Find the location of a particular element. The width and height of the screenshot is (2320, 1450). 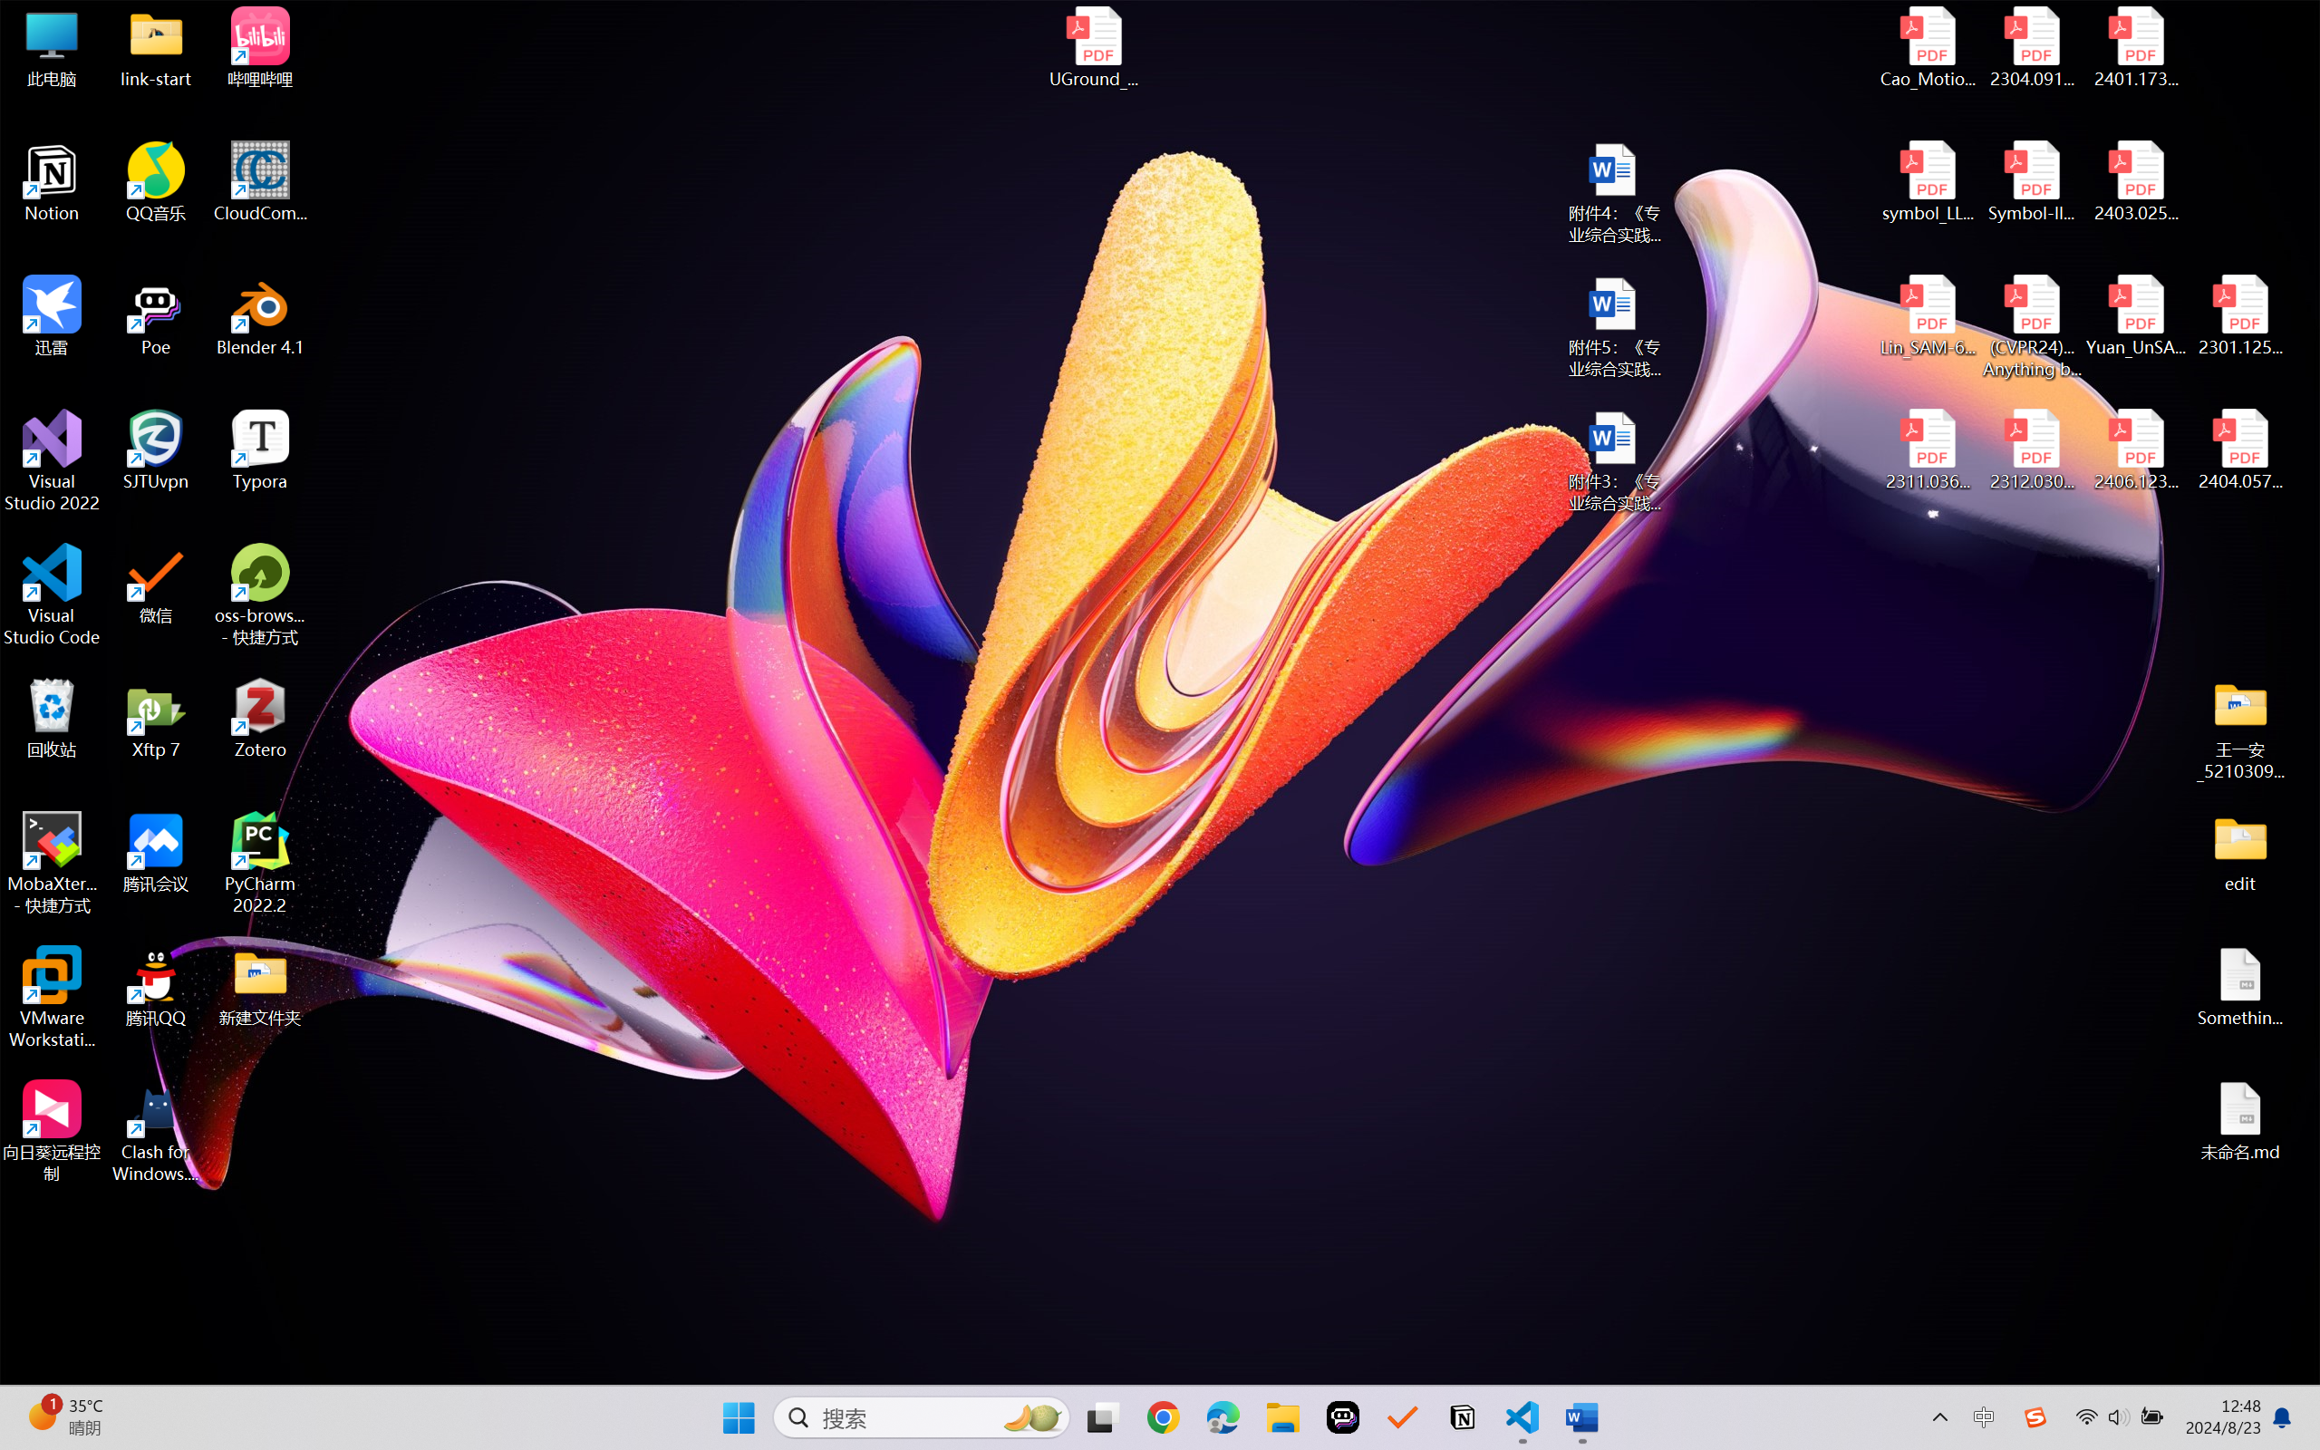

symbol_LLM.pdf is located at coordinates (1928, 182).